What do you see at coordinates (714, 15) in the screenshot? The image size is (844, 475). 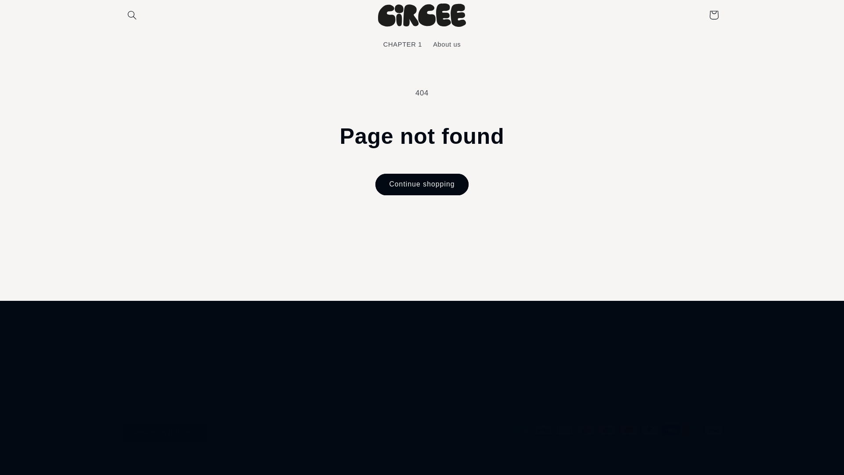 I see `Cart` at bounding box center [714, 15].